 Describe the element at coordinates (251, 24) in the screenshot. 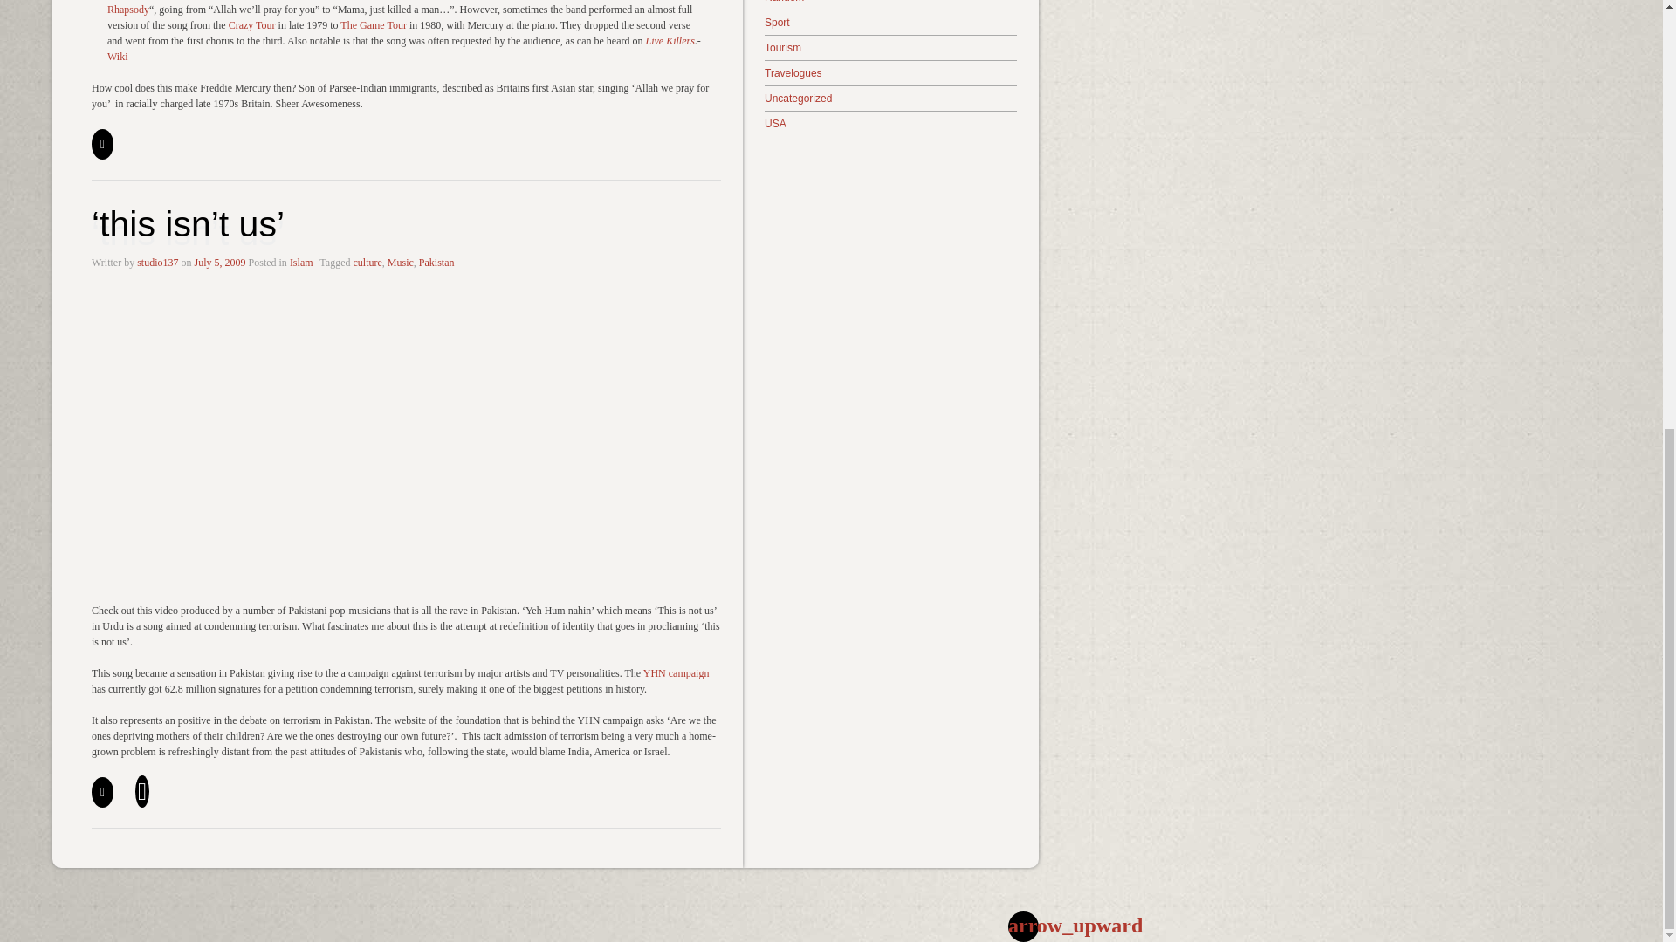

I see `Crazy Tour` at that location.